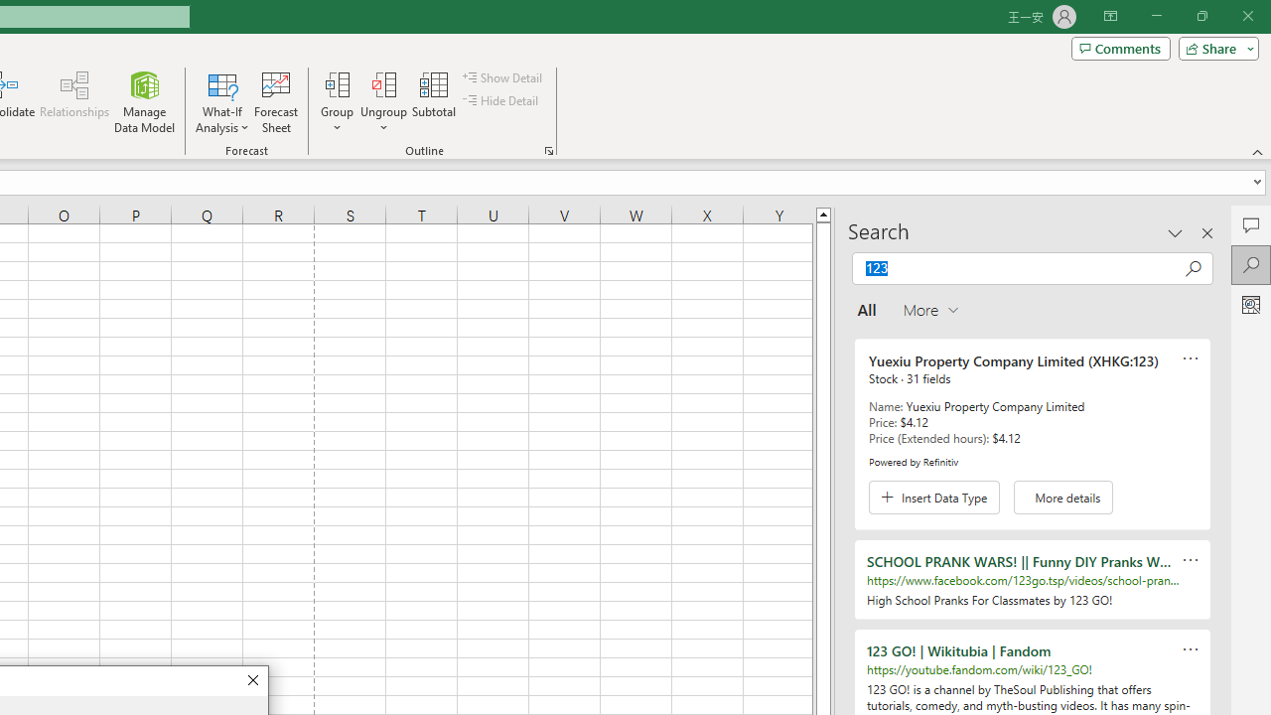 This screenshot has height=715, width=1271. What do you see at coordinates (1214, 48) in the screenshot?
I see `Share` at bounding box center [1214, 48].